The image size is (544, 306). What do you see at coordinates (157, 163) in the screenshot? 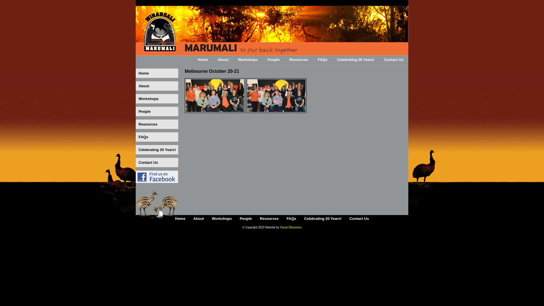
I see `Contact Us` at bounding box center [157, 163].